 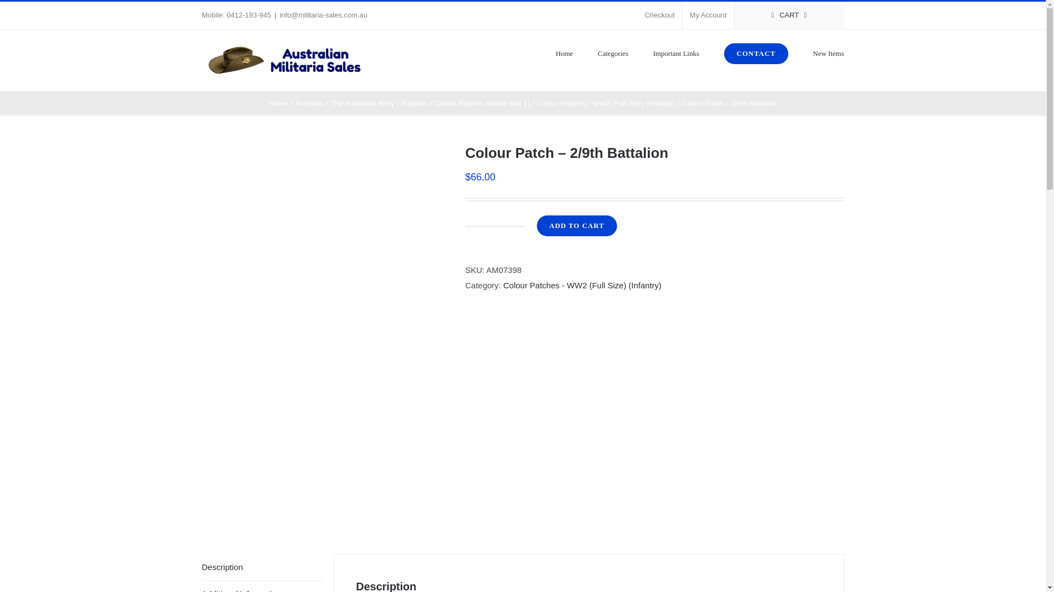 I want to click on Australia, so click(x=309, y=103).